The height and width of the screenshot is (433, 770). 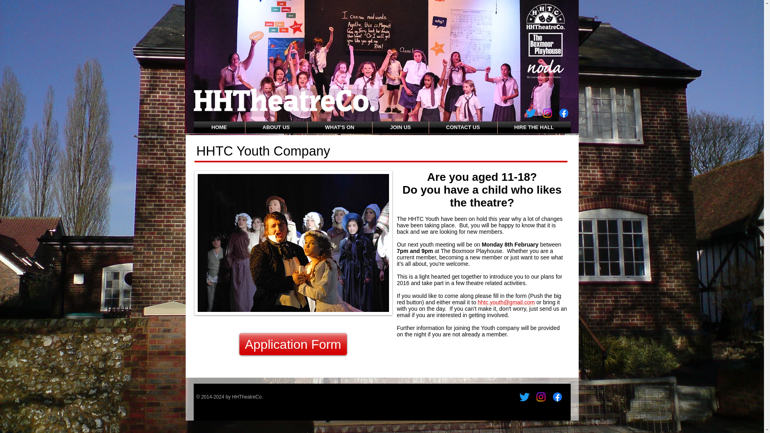 I want to click on HOME, so click(x=219, y=127).